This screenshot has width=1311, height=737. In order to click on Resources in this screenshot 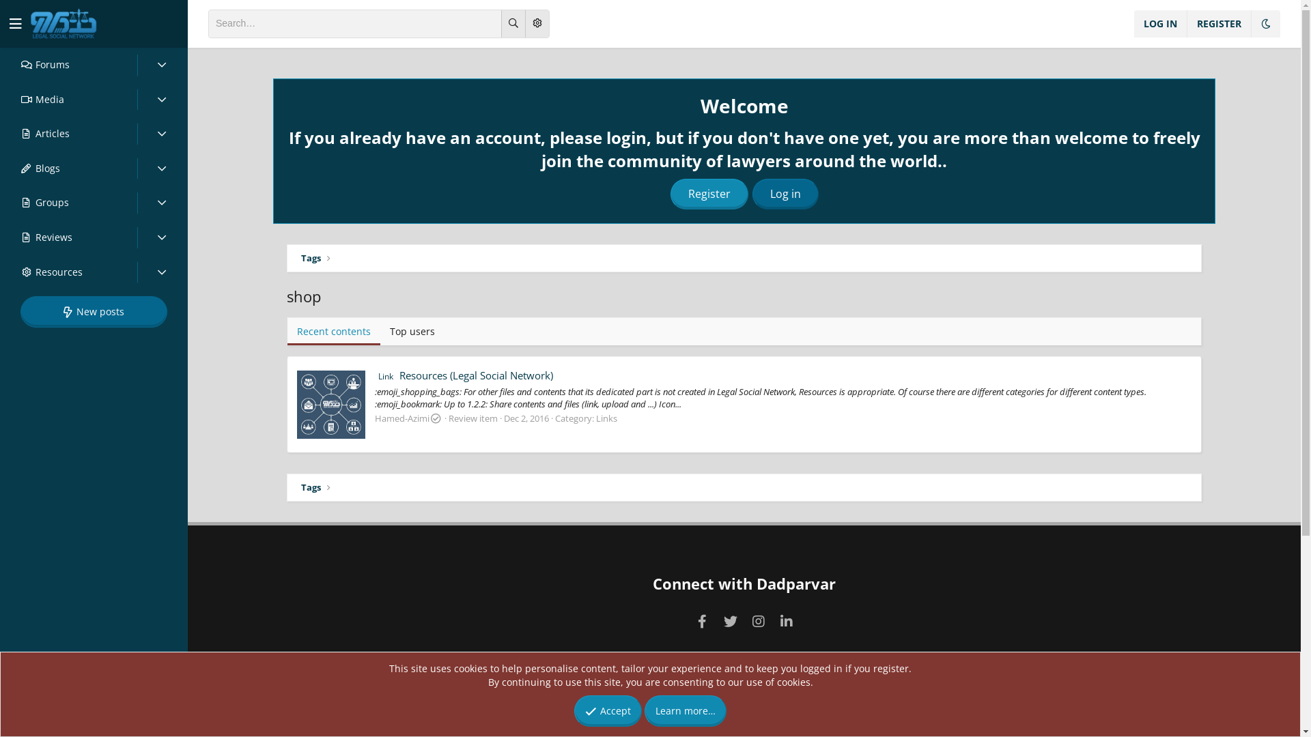, I will do `click(68, 272)`.